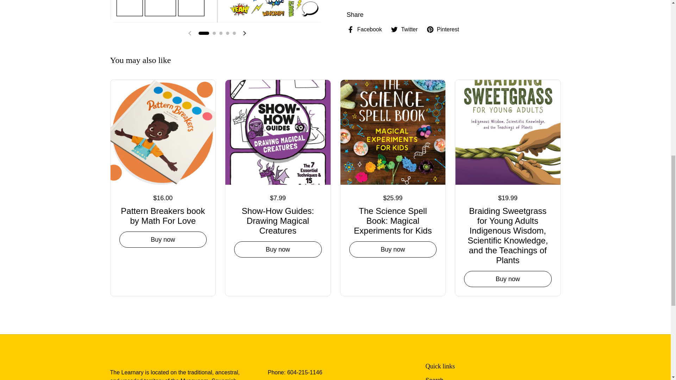  What do you see at coordinates (393, 220) in the screenshot?
I see `The Science Spell Book: Magical Experiments for Kids` at bounding box center [393, 220].